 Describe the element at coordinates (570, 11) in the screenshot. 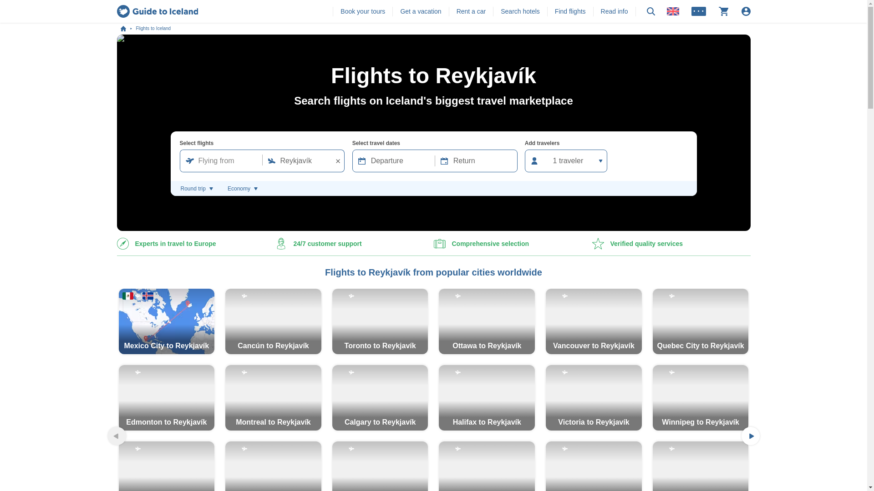

I see `Find flights` at that location.